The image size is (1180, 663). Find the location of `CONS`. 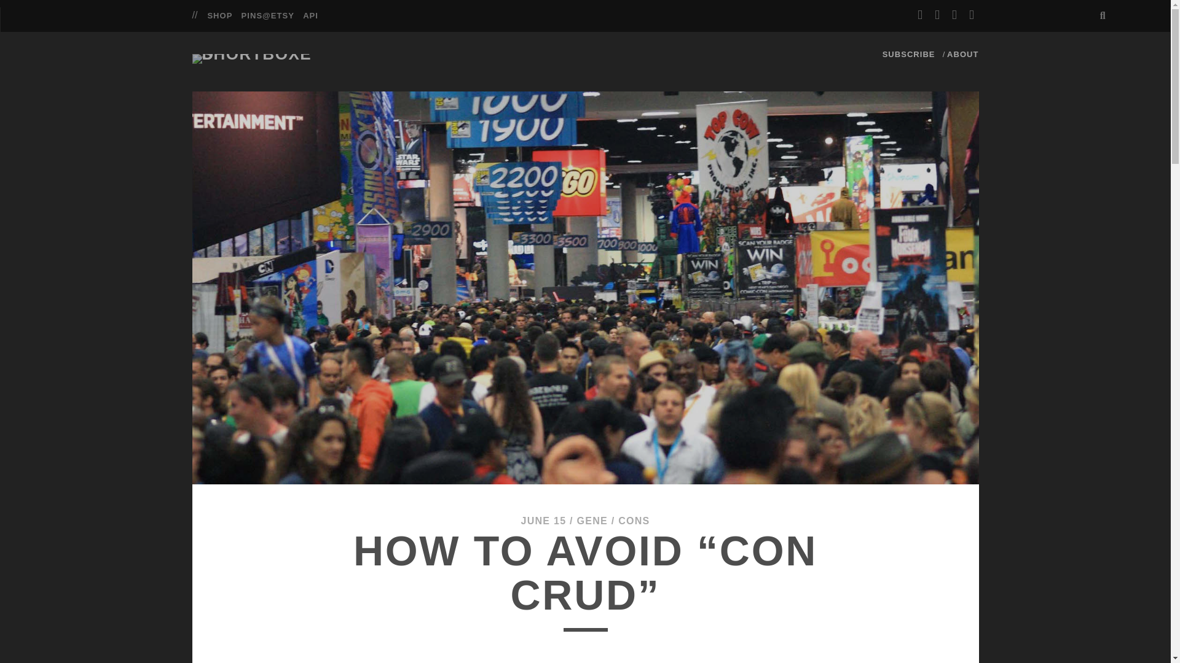

CONS is located at coordinates (634, 521).